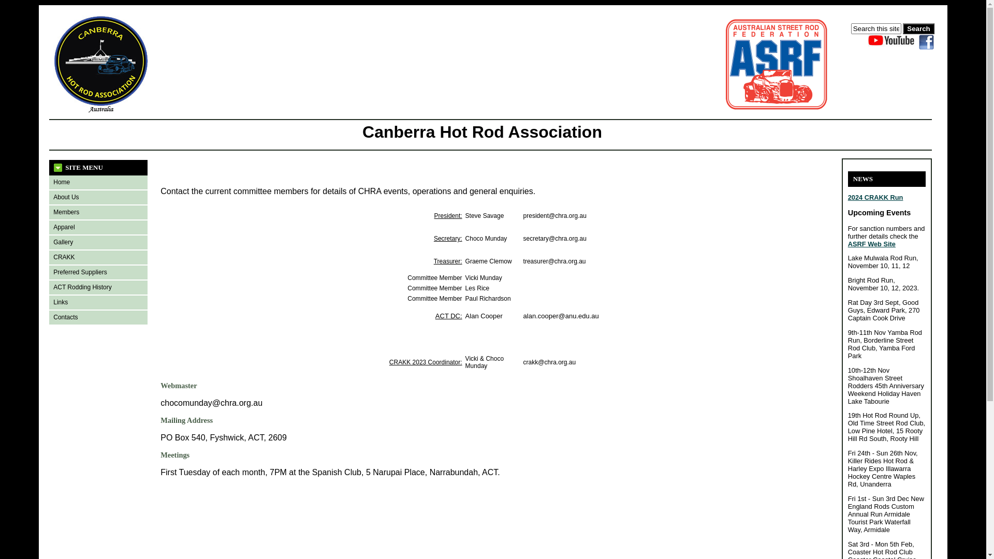  I want to click on Home, so click(98, 182).